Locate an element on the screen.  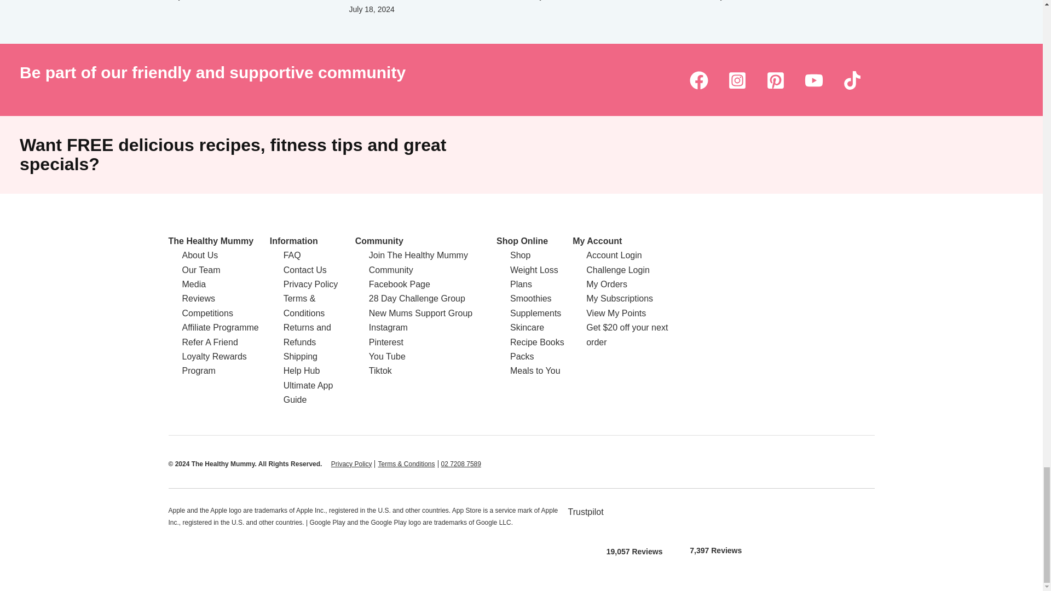
Privacy Policy is located at coordinates (351, 464).